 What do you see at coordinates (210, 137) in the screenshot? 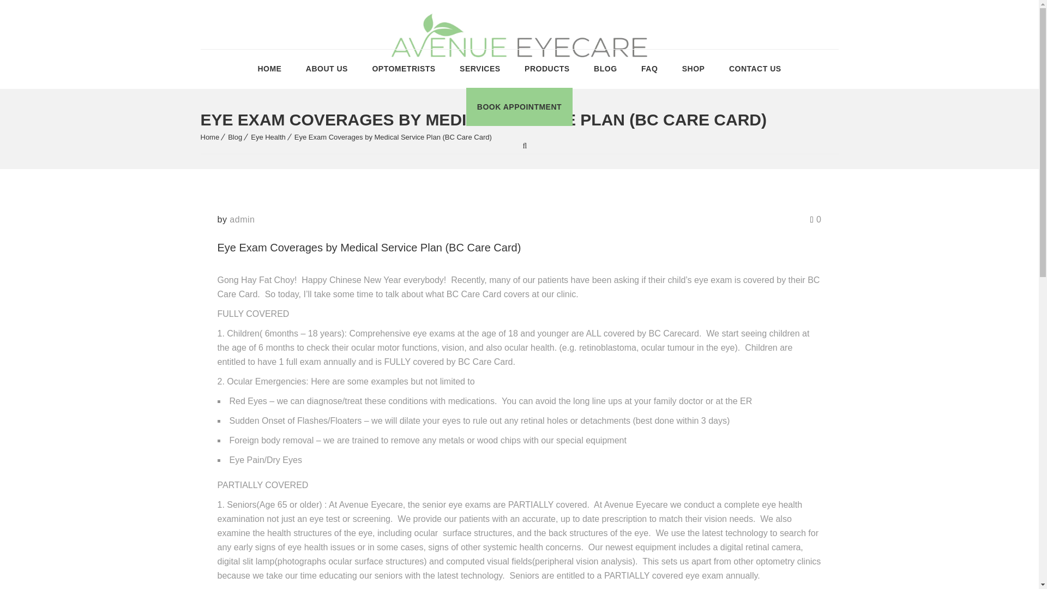
I see `Home` at bounding box center [210, 137].